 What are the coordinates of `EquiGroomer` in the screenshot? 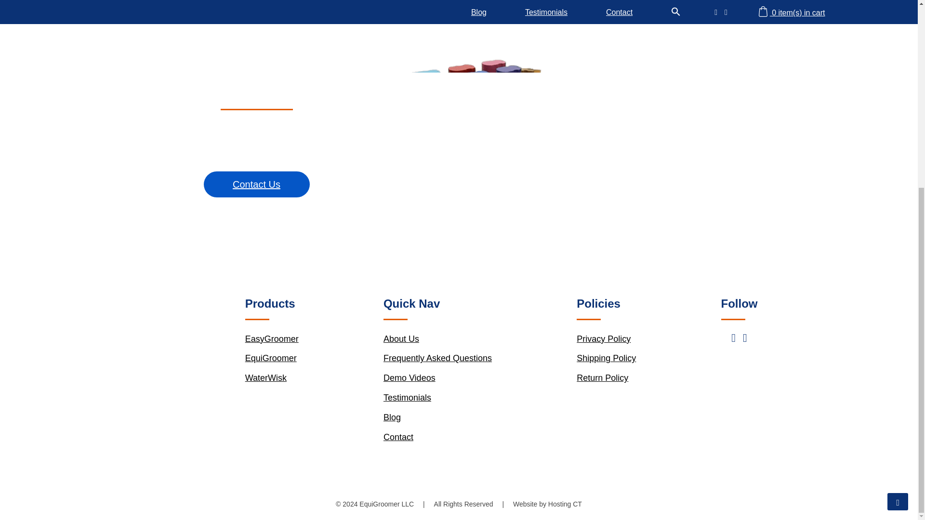 It's located at (271, 365).